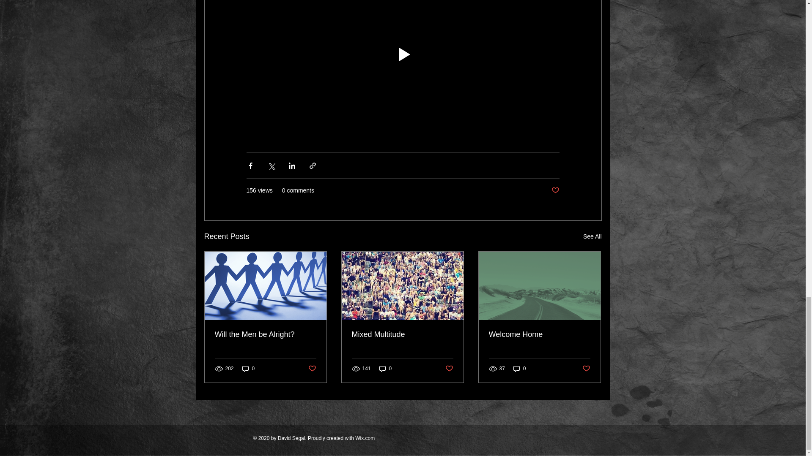 This screenshot has width=812, height=456. Describe the element at coordinates (539, 334) in the screenshot. I see `Welcome Home` at that location.